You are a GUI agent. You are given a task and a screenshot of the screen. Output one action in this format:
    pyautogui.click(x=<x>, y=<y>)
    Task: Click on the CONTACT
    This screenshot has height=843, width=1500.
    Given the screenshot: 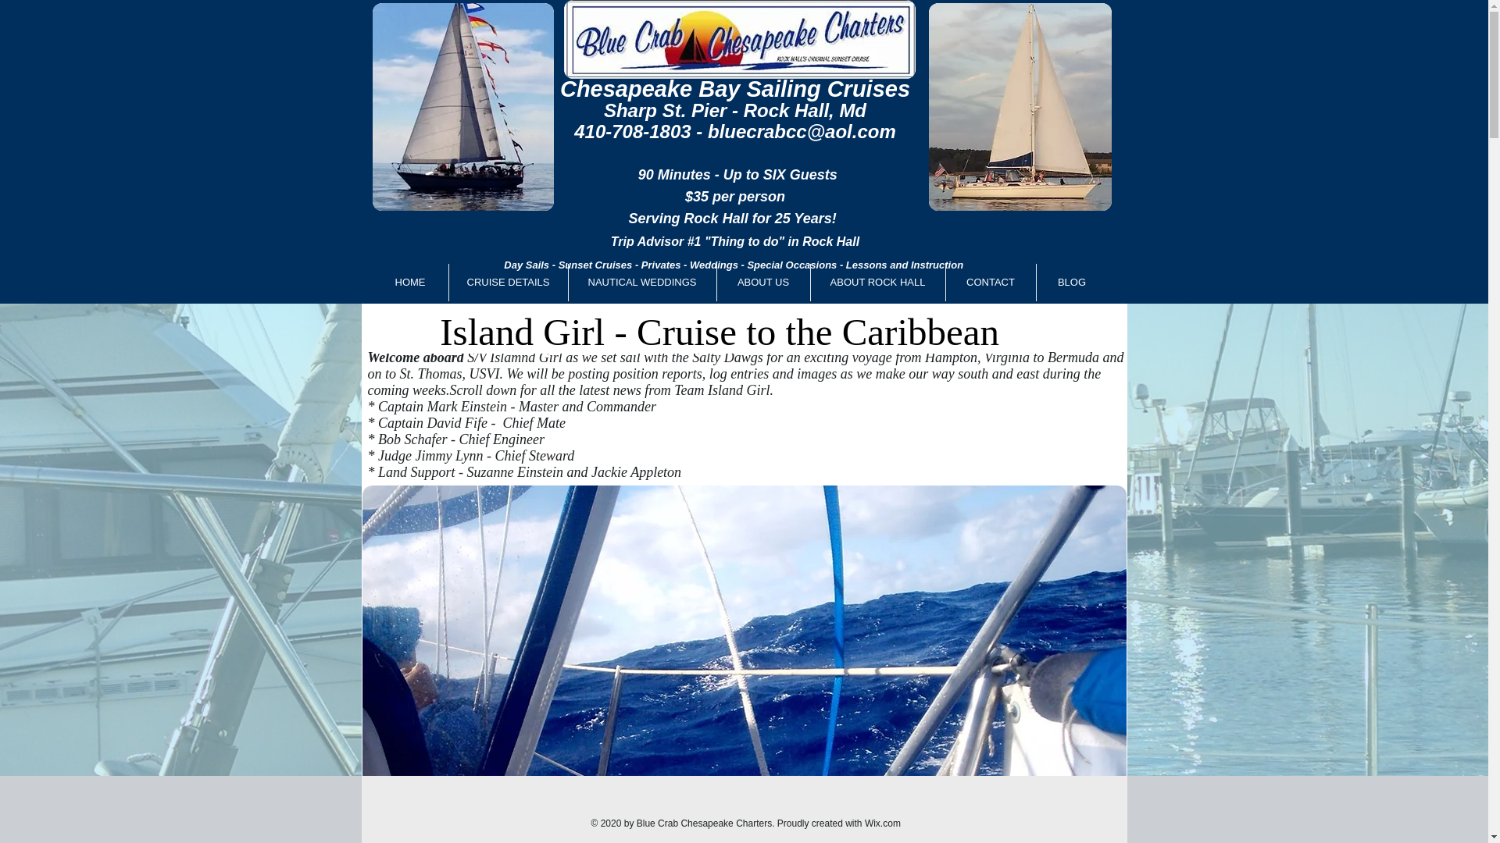 What is the action you would take?
    pyautogui.click(x=989, y=283)
    